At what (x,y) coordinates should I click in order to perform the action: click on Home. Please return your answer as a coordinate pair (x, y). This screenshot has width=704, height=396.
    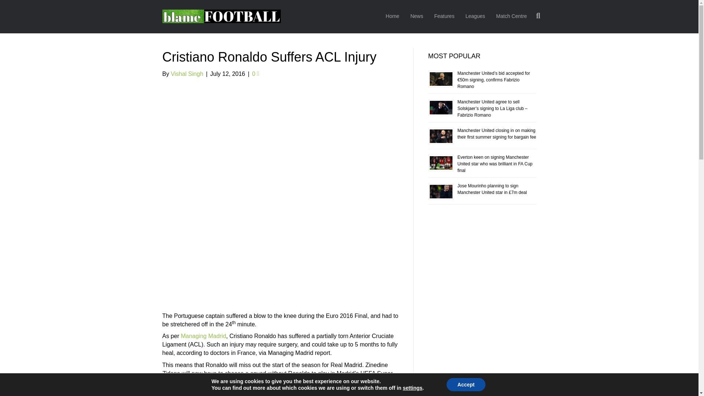
    Looking at the image, I should click on (392, 16).